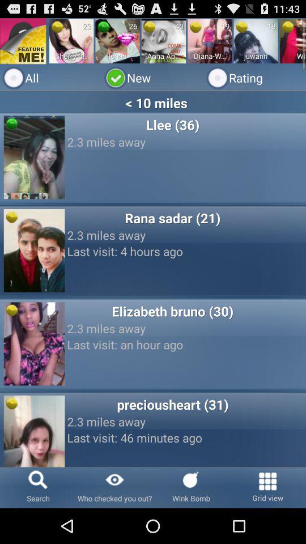 The width and height of the screenshot is (306, 544). I want to click on swipe to llee (36) item, so click(172, 125).